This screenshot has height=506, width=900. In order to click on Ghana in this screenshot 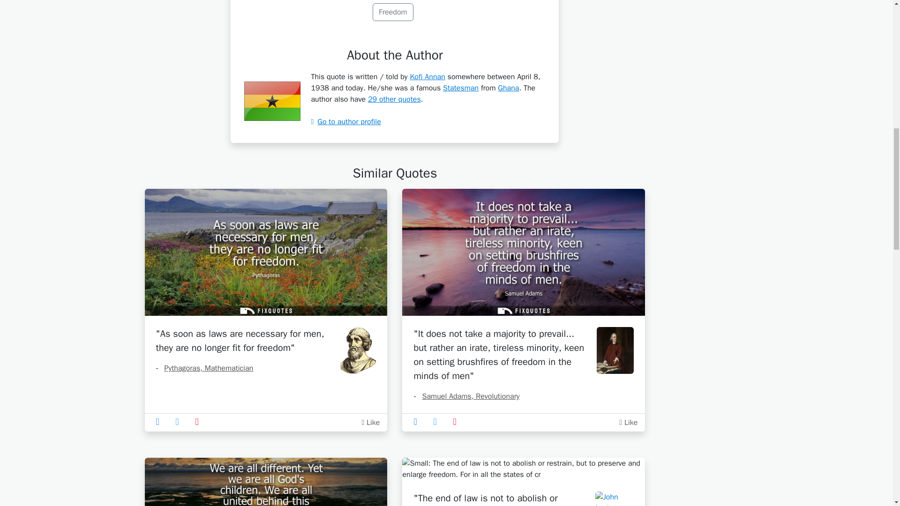, I will do `click(508, 88)`.